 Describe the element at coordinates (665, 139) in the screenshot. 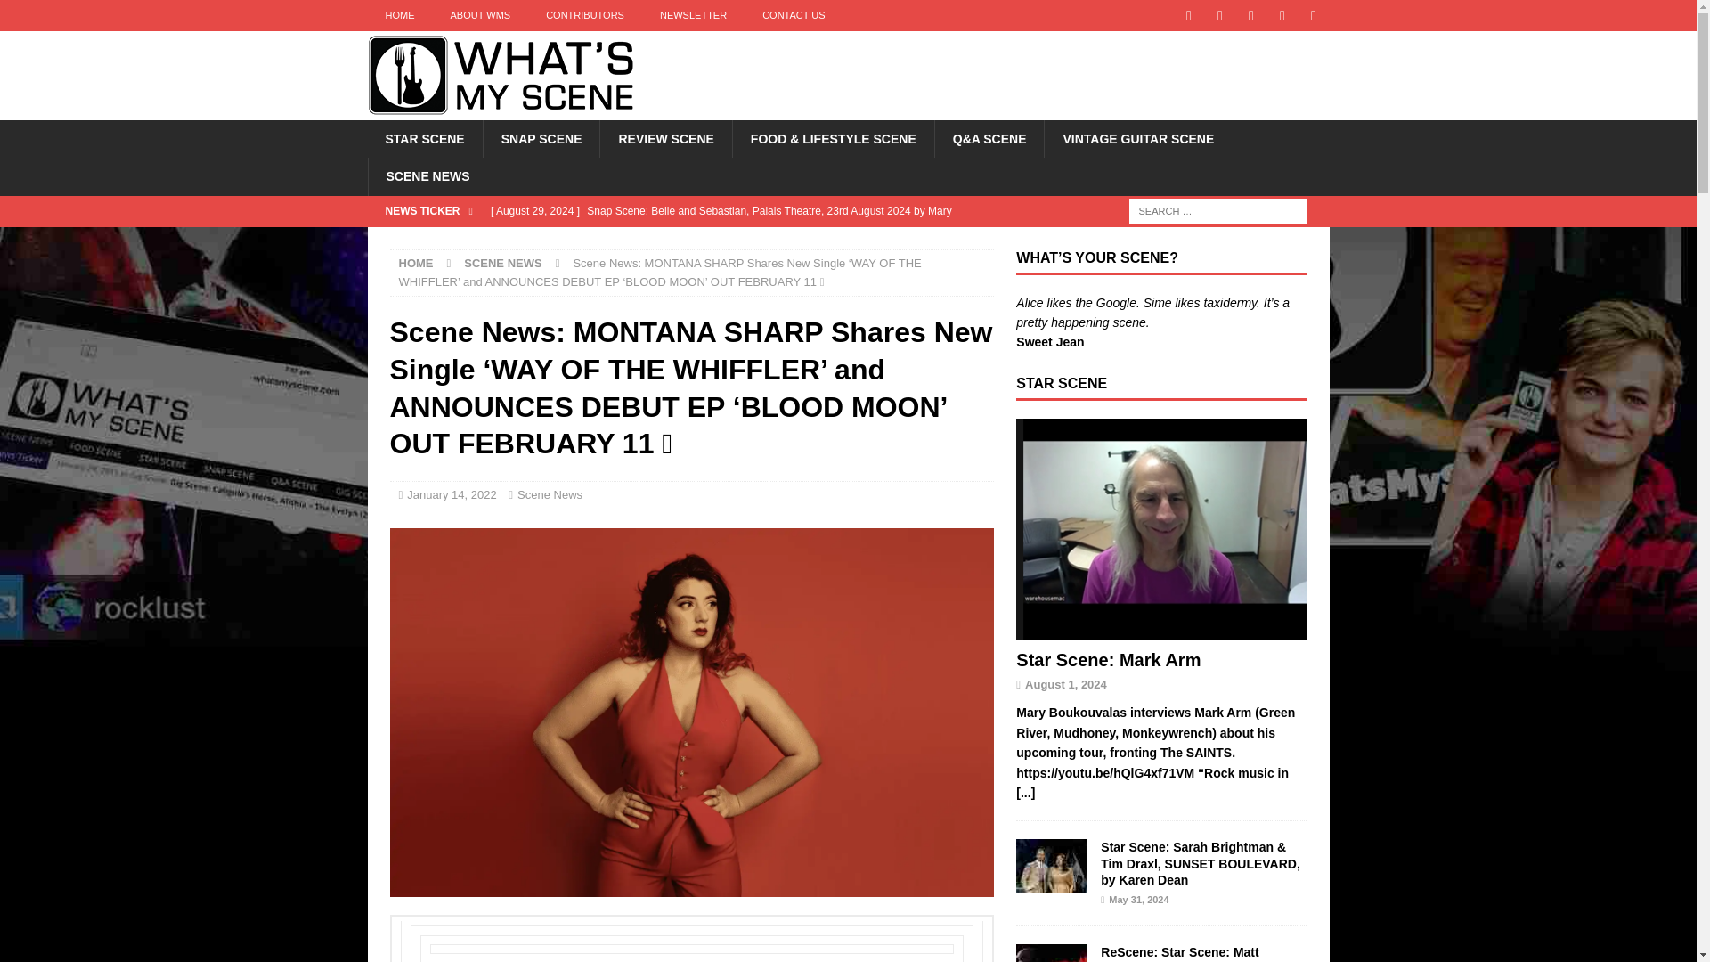

I see `REVIEW SCENE` at that location.